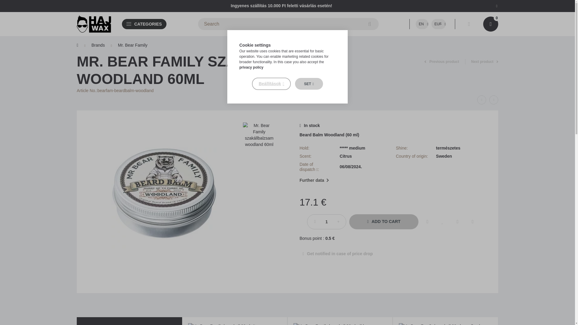 Image resolution: width=578 pixels, height=325 pixels. What do you see at coordinates (132, 45) in the screenshot?
I see `Mr. Bear Family` at bounding box center [132, 45].